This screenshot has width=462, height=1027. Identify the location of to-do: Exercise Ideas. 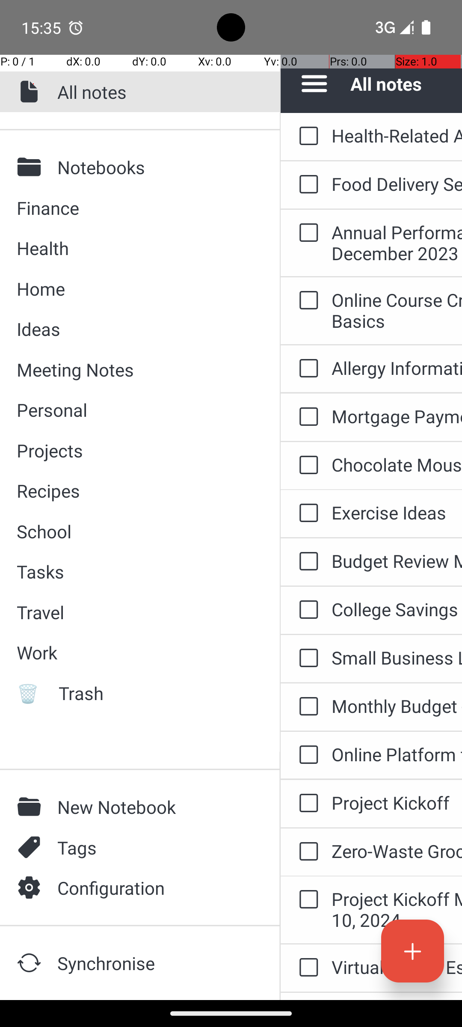
(306, 513).